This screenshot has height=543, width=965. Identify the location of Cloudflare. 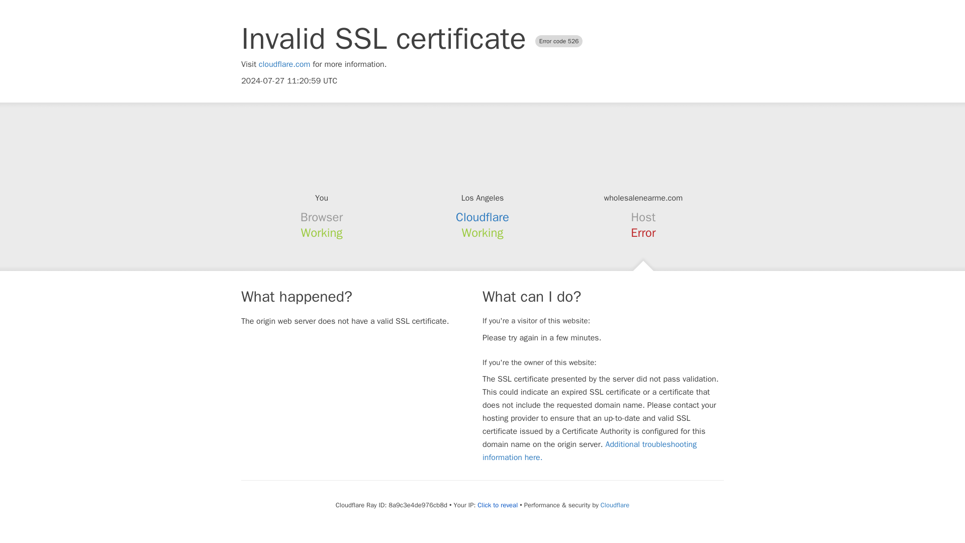
(482, 217).